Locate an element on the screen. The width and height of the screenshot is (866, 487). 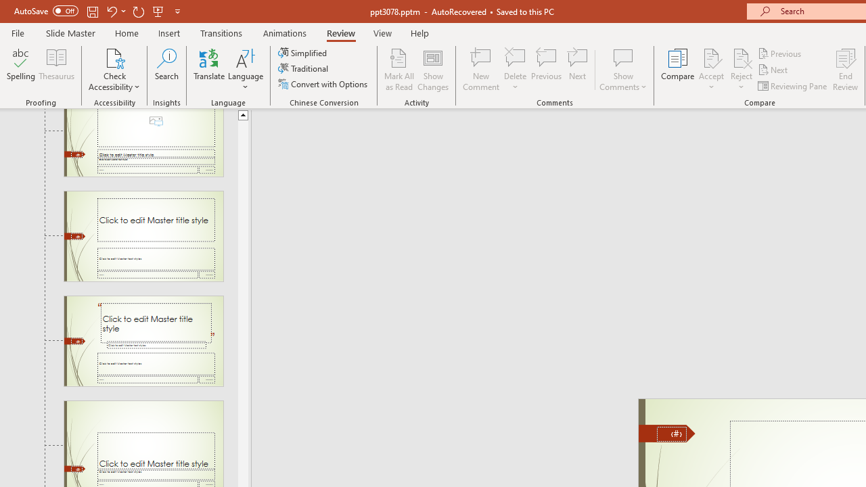
New Comment is located at coordinates (482, 69).